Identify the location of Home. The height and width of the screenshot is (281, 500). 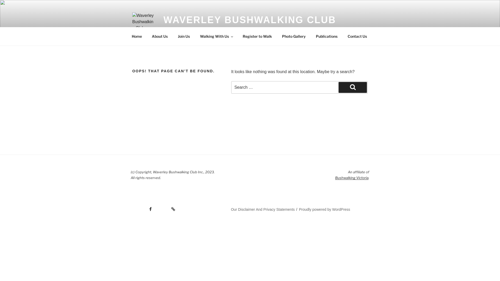
(137, 36).